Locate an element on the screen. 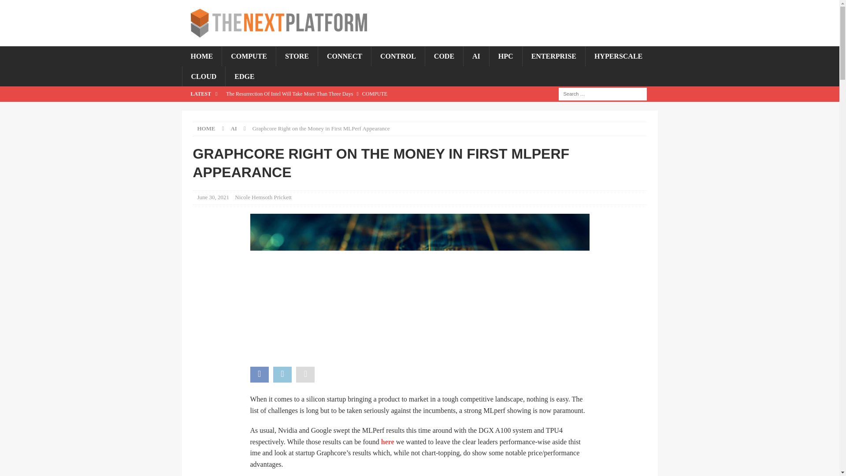  HOME is located at coordinates (206, 129).